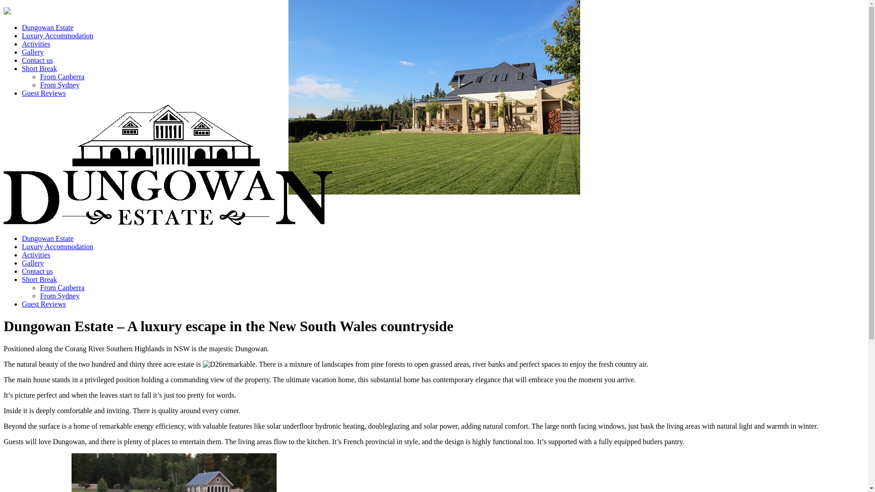 This screenshot has width=875, height=492. What do you see at coordinates (47, 239) in the screenshot?
I see `Dungowan Estate` at bounding box center [47, 239].